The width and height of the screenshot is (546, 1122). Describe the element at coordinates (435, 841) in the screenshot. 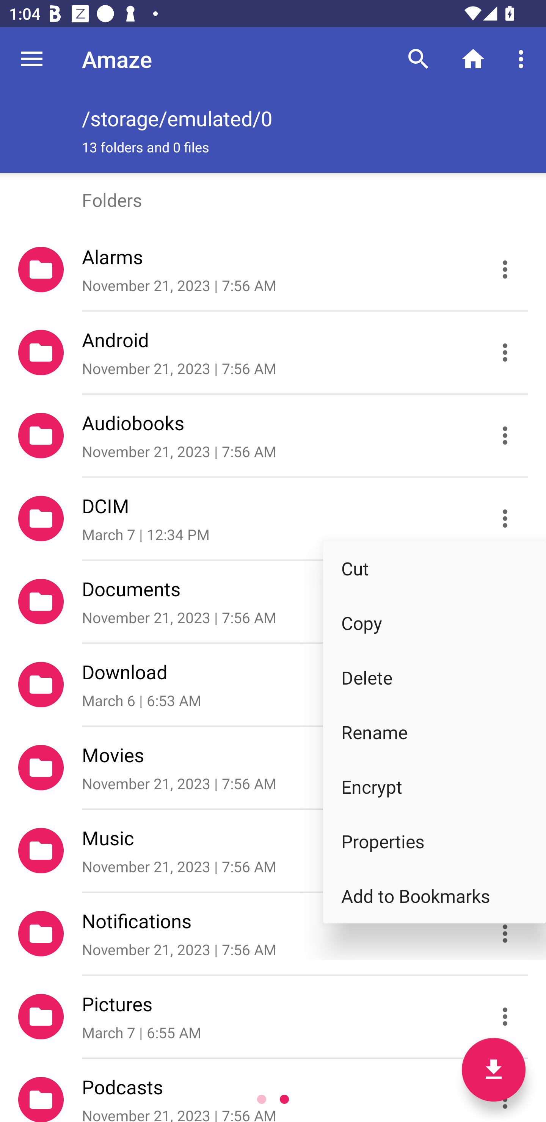

I see `Properties` at that location.